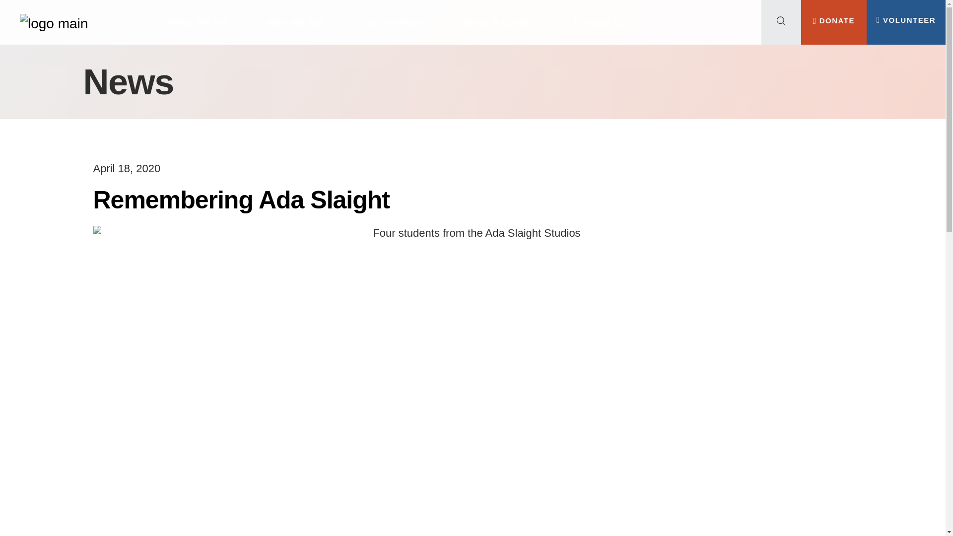 The image size is (953, 536). Describe the element at coordinates (906, 20) in the screenshot. I see `VOLUNTEER` at that location.